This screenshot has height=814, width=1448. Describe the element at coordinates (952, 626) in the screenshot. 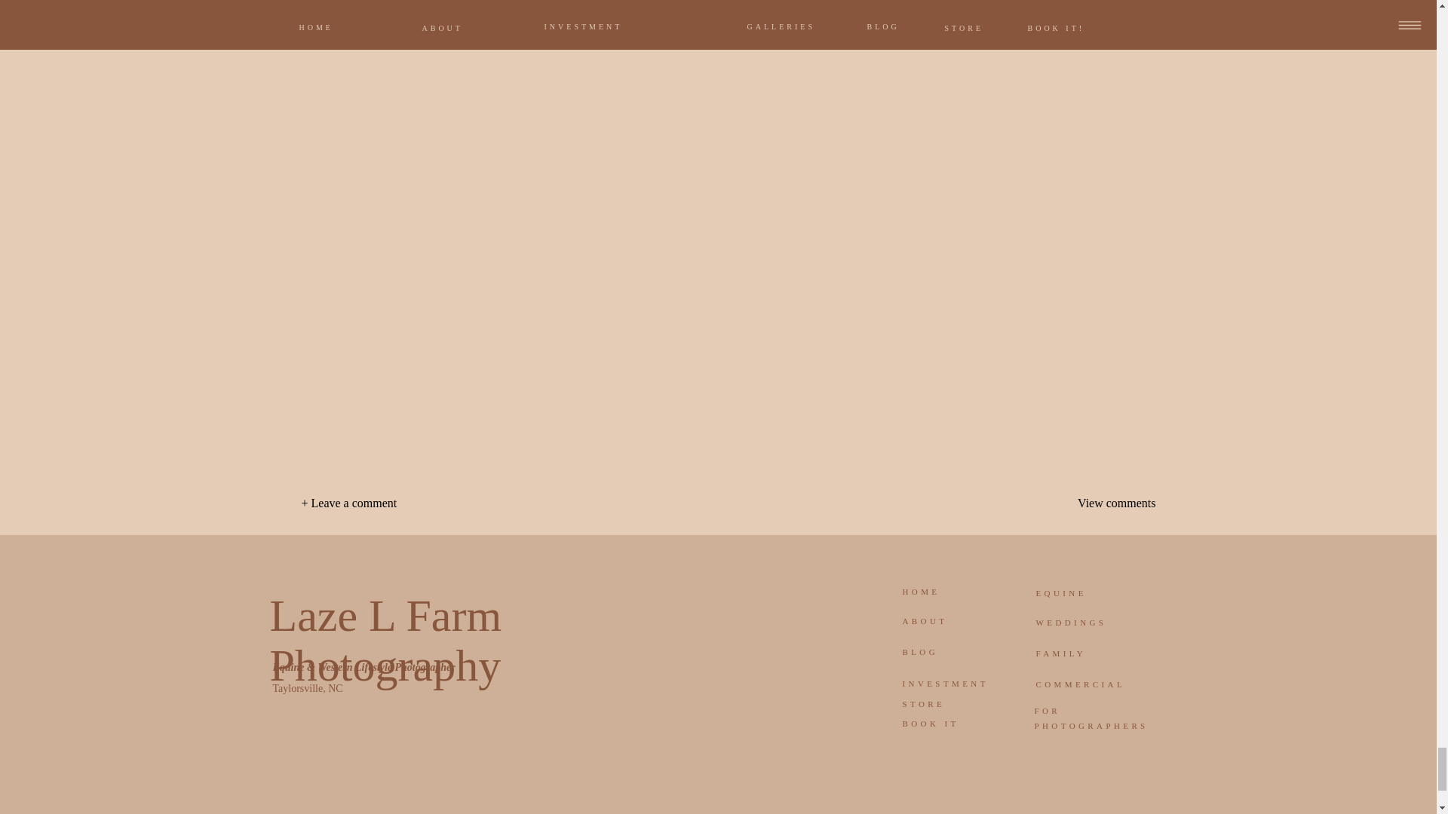

I see `ABOUT` at that location.